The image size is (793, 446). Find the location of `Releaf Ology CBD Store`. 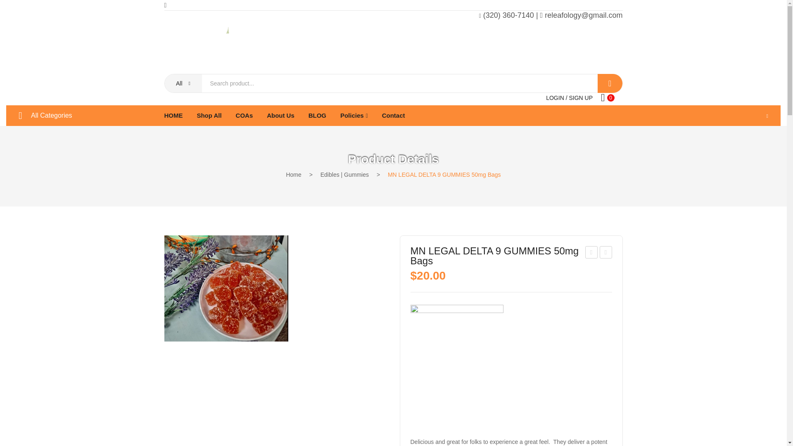

Releaf Ology CBD Store is located at coordinates (226, 48).